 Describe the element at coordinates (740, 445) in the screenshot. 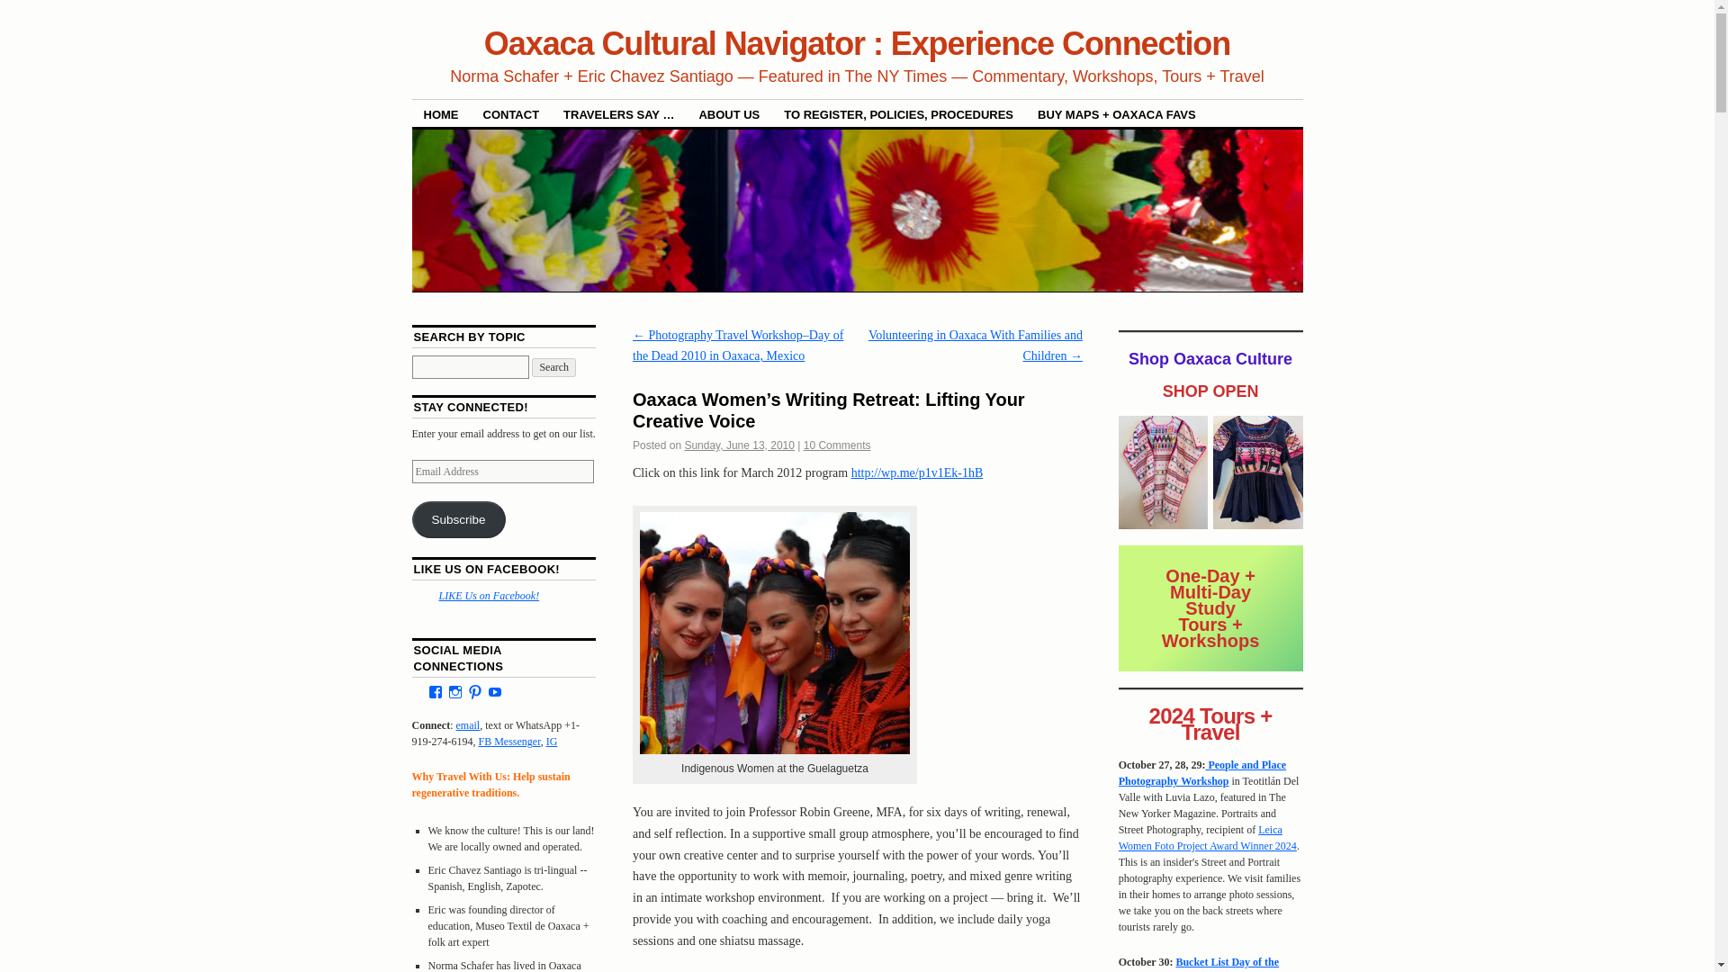

I see `9:04 pm` at that location.